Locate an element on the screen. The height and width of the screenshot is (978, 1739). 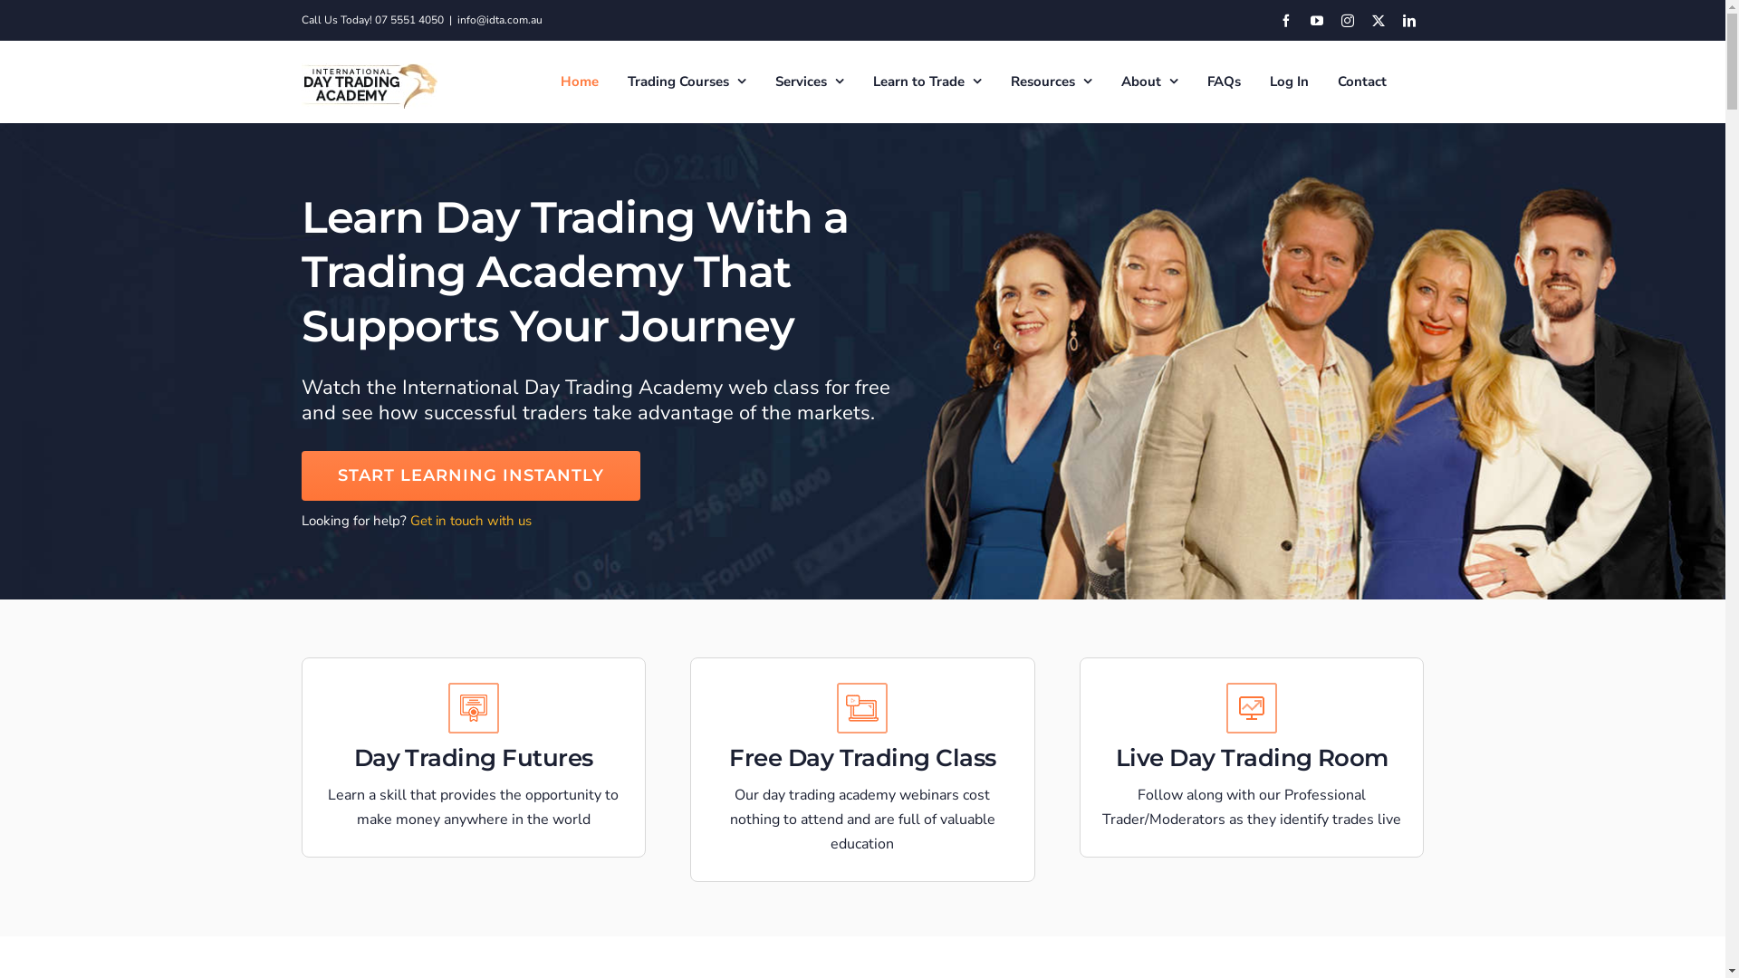
Twitter is located at coordinates (1378, 21).